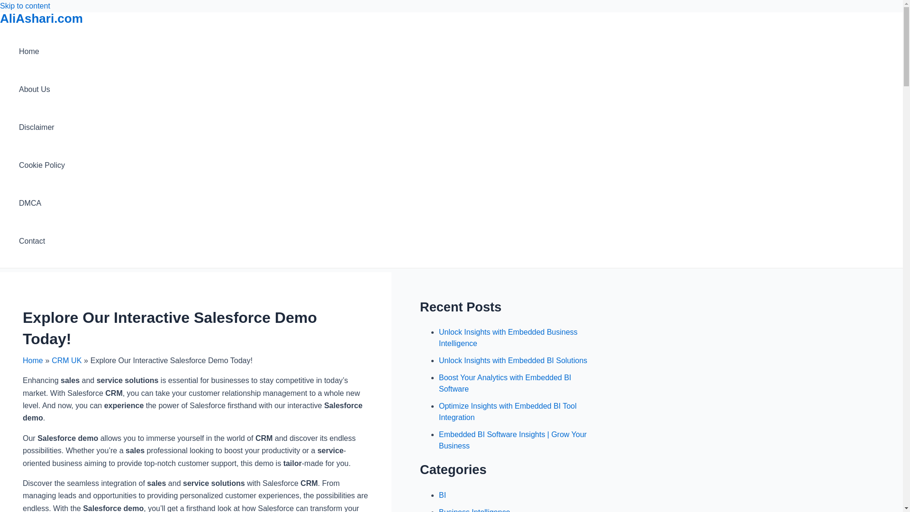  I want to click on Unlock Insights with Embedded Business Intelligence, so click(508, 338).